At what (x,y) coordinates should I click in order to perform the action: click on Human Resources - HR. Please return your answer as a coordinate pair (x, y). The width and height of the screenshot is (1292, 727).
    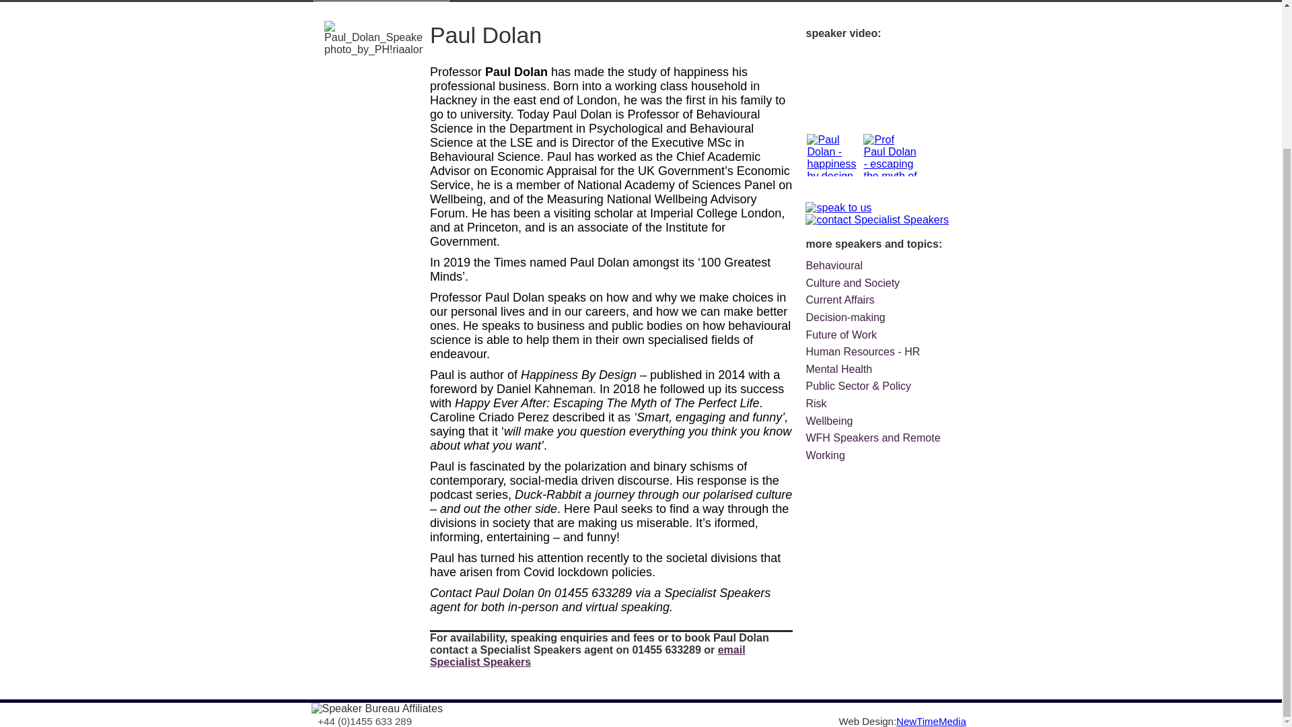
    Looking at the image, I should click on (863, 351).